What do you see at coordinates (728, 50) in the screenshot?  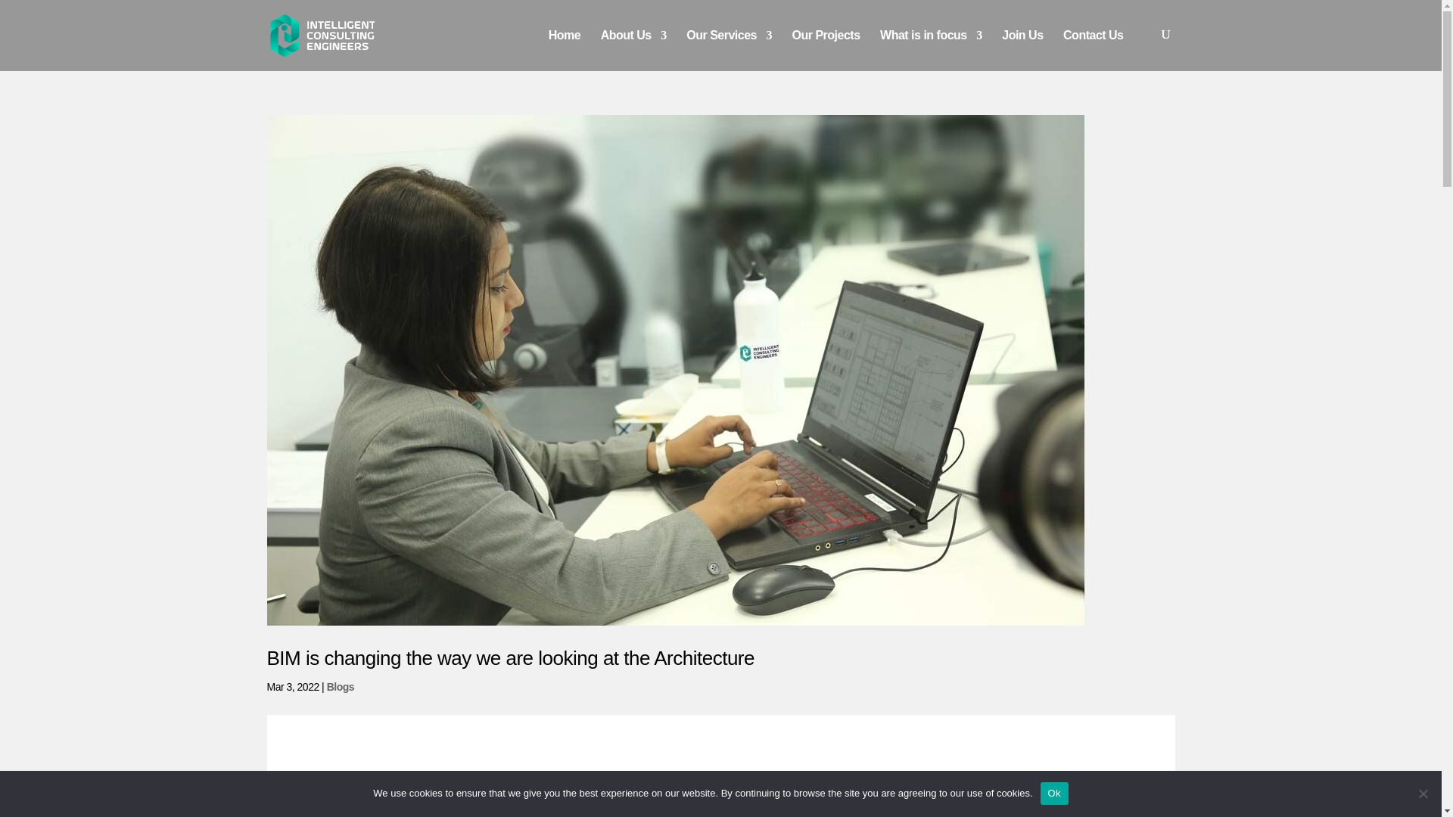 I see `Our Services` at bounding box center [728, 50].